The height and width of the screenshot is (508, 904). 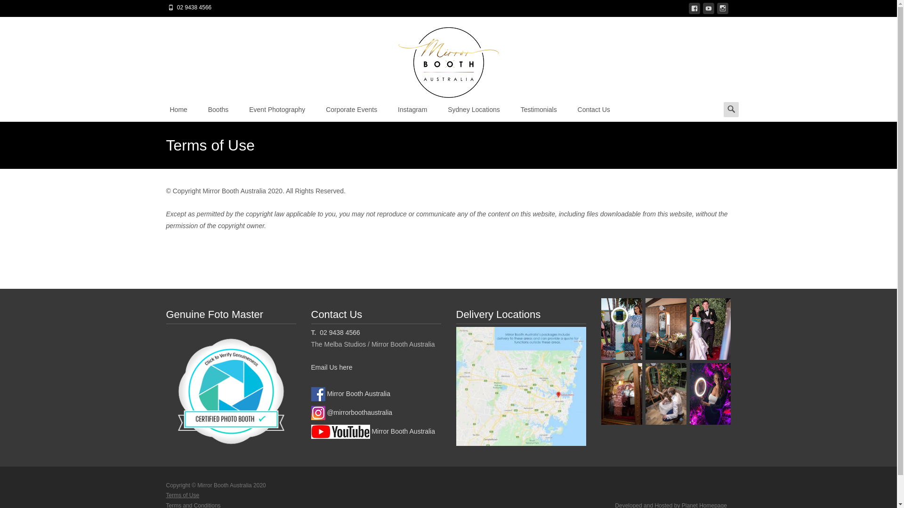 I want to click on Terms of Use, so click(x=183, y=495).